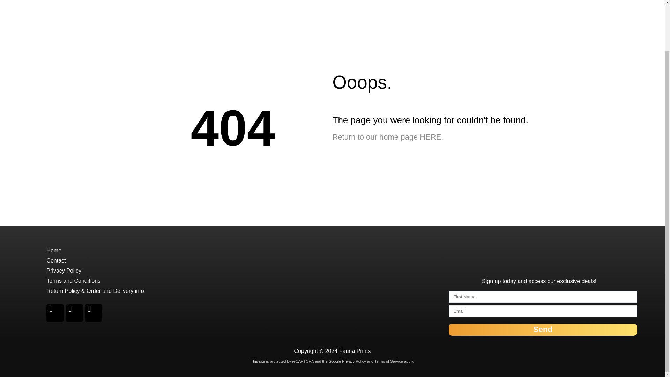 The image size is (670, 377). I want to click on Return to our home page HERE., so click(387, 137).